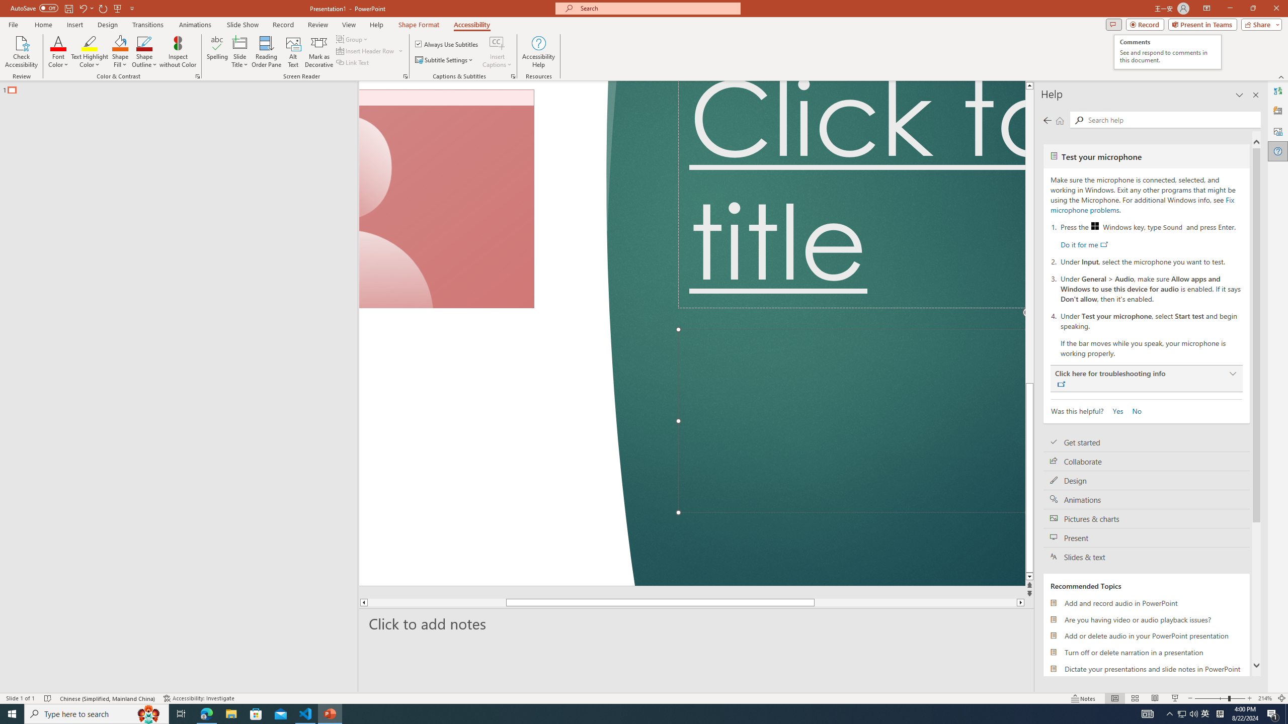 This screenshot has height=724, width=1288. What do you see at coordinates (240, 52) in the screenshot?
I see `Slide Title` at bounding box center [240, 52].